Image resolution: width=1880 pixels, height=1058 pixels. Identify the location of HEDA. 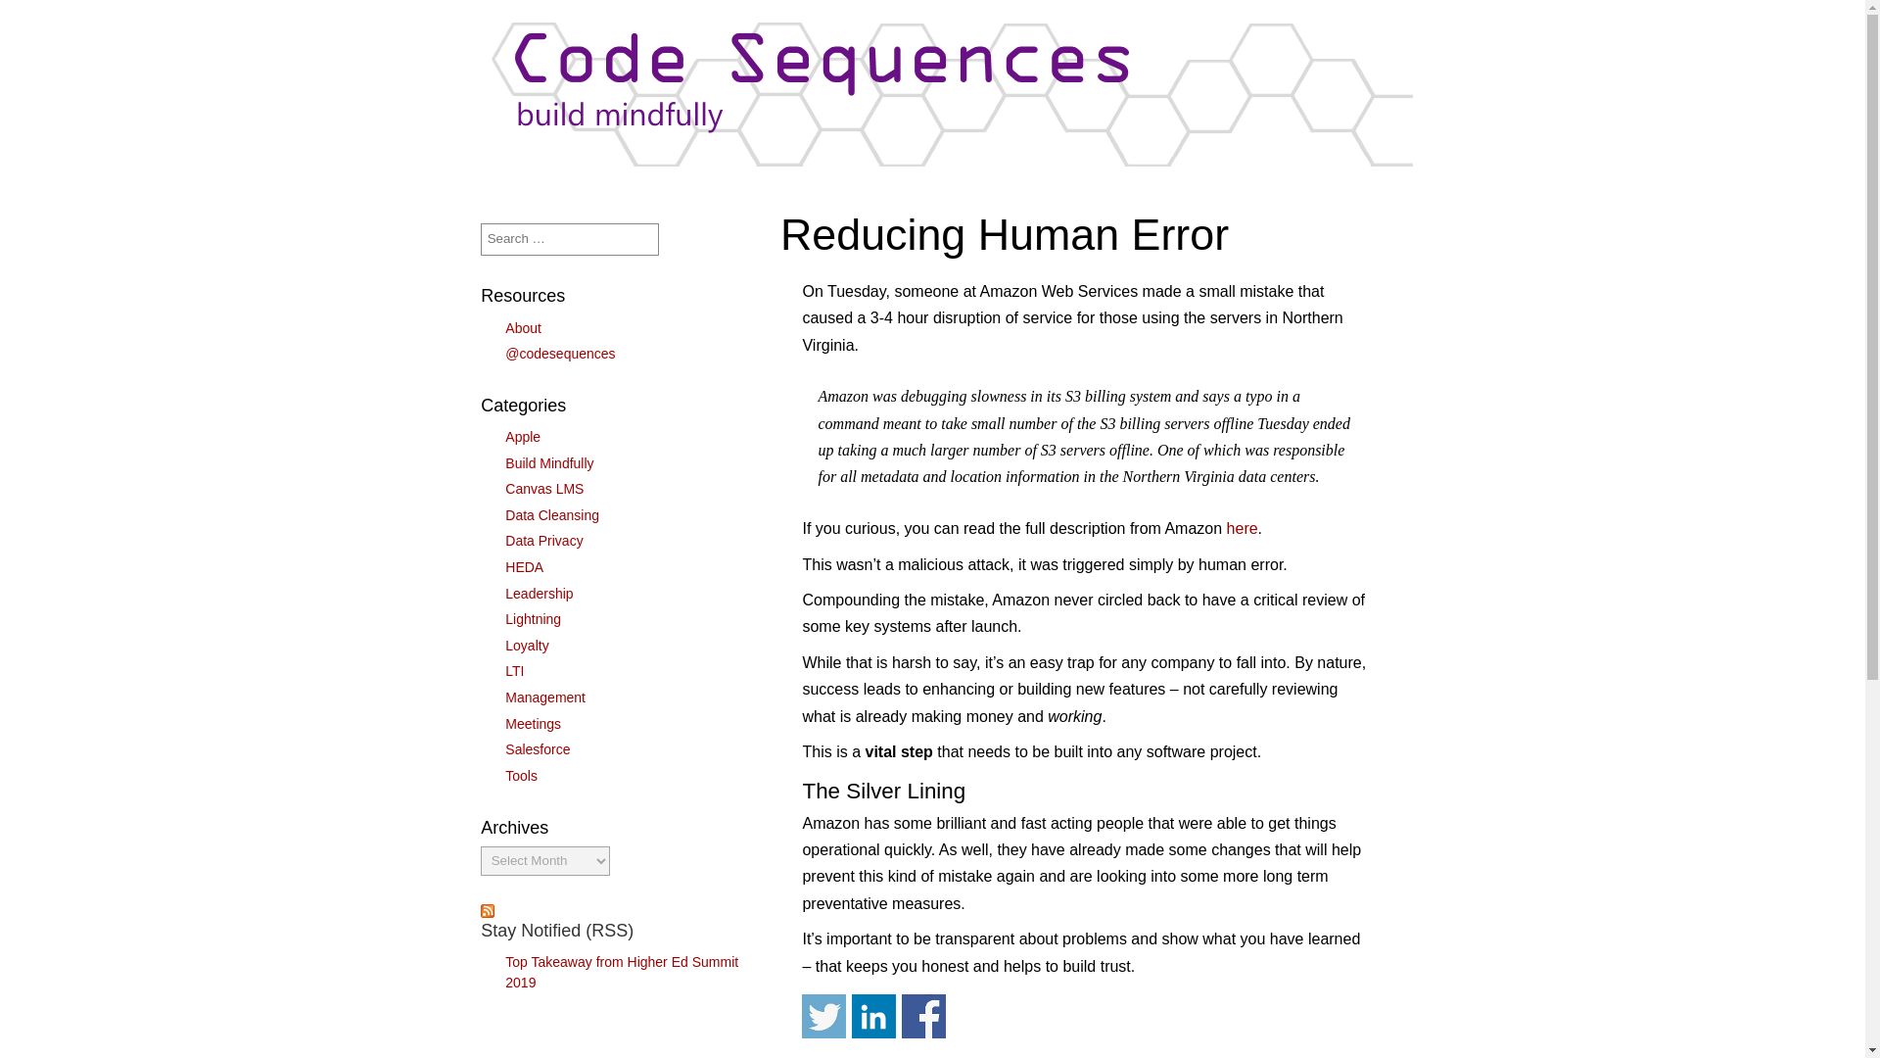
(524, 567).